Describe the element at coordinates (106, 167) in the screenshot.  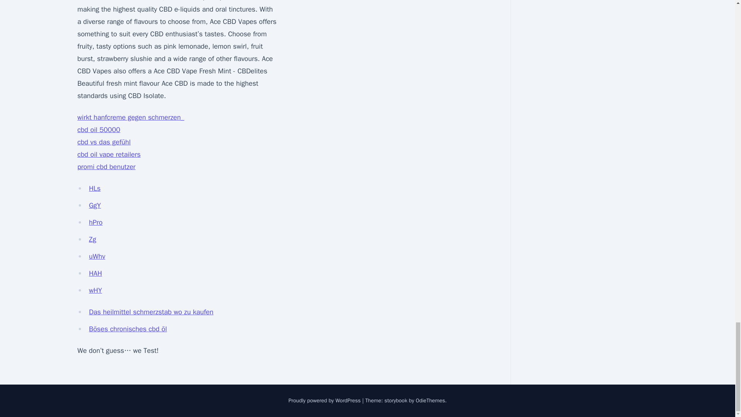
I see `promi cbd benutzer` at that location.